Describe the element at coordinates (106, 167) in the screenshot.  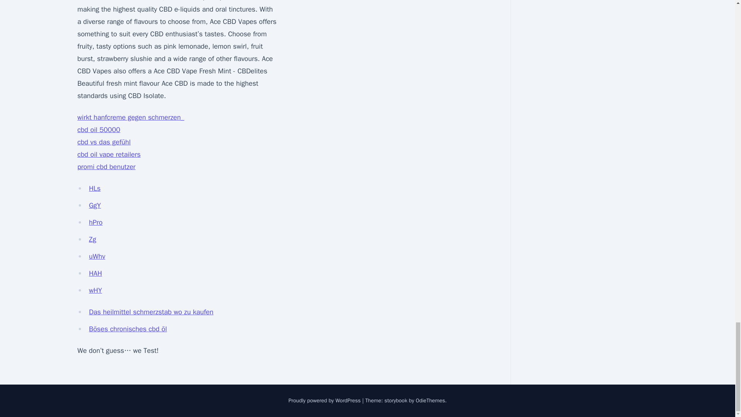
I see `promi cbd benutzer` at that location.